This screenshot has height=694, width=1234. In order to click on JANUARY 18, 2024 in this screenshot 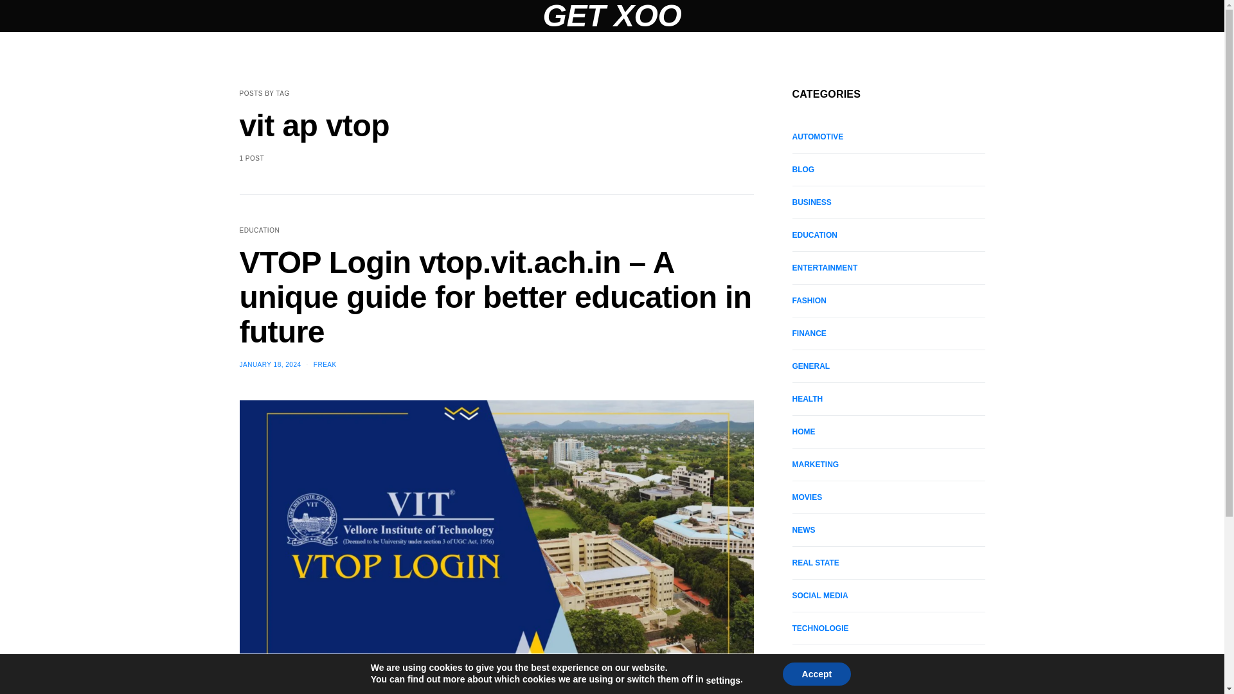, I will do `click(270, 364)`.